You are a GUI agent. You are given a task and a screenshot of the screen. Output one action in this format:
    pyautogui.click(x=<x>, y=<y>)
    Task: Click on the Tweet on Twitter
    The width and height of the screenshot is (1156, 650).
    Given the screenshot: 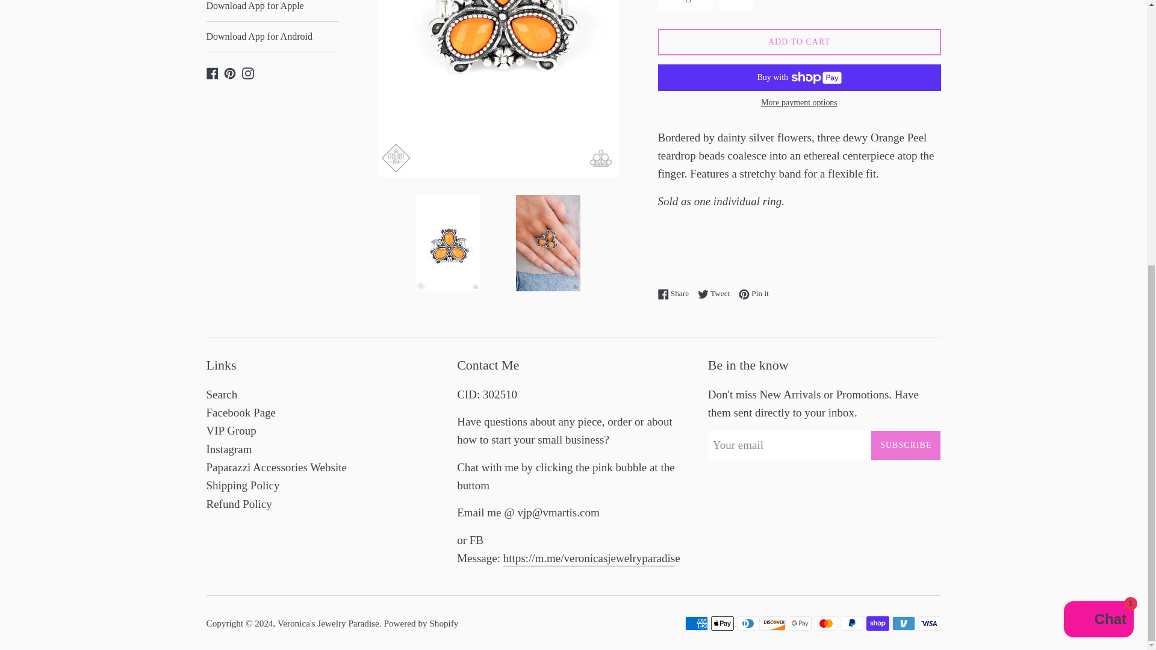 What is the action you would take?
    pyautogui.click(x=212, y=72)
    